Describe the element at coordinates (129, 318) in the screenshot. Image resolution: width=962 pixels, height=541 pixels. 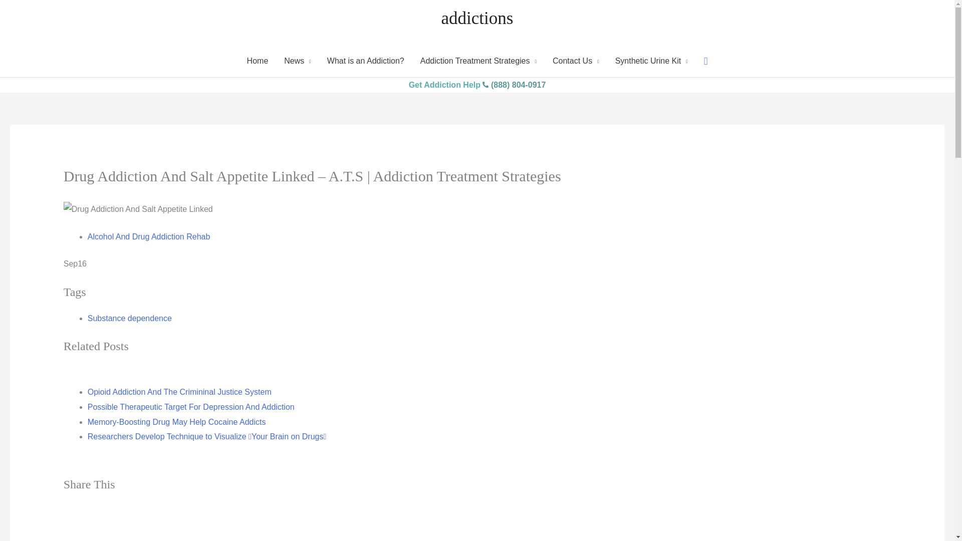
I see `Substance dependence` at that location.